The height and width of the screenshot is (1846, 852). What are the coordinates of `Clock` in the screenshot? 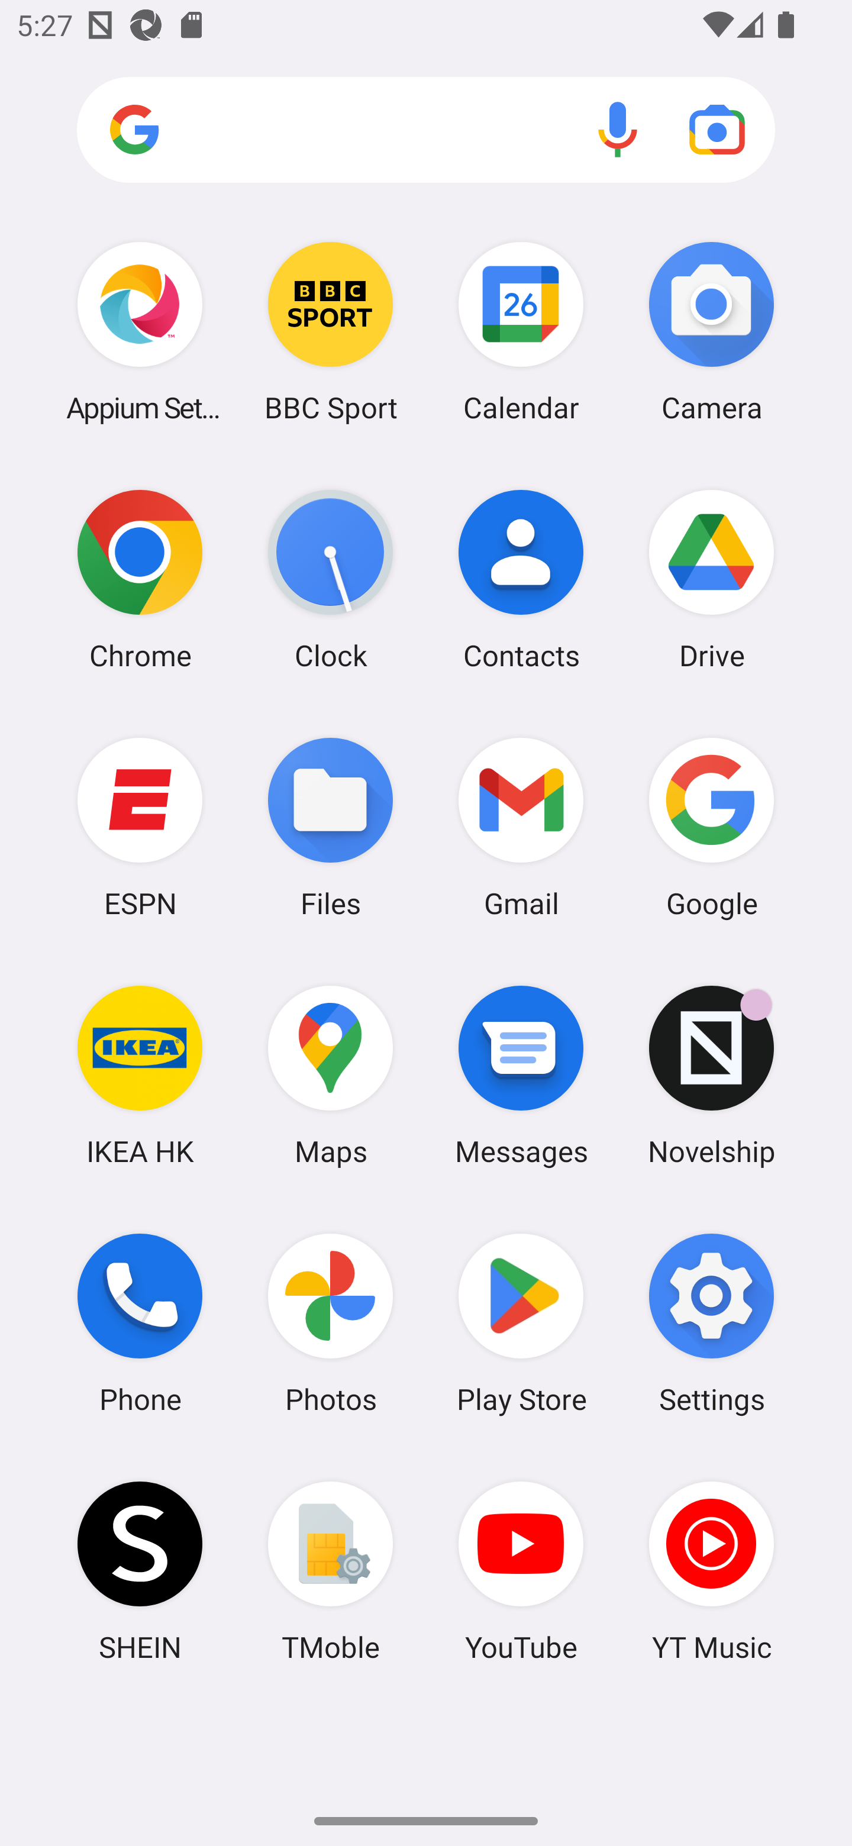 It's located at (330, 579).